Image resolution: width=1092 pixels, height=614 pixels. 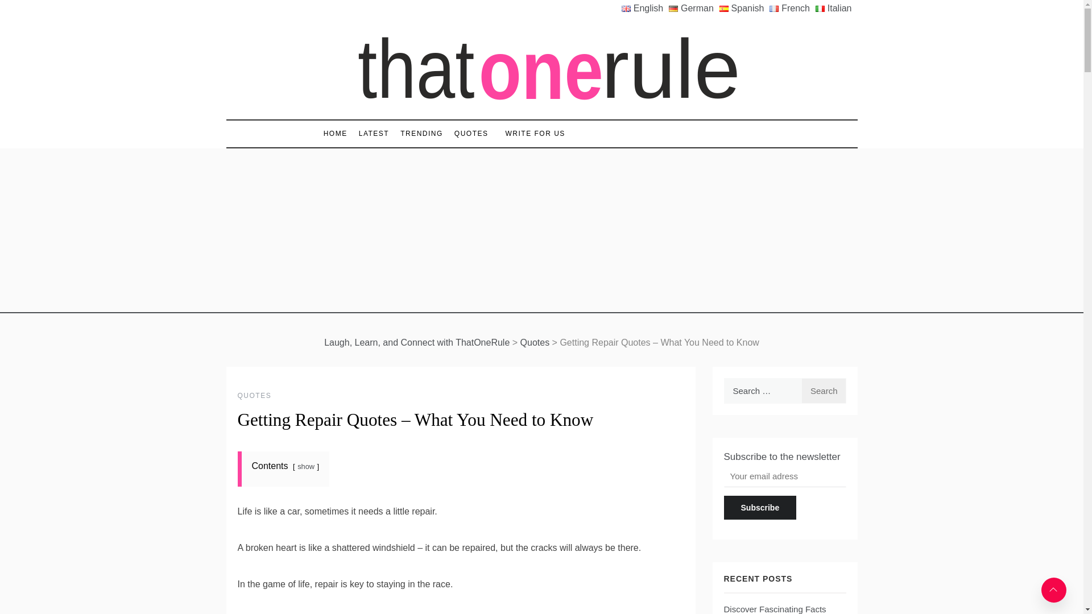 What do you see at coordinates (541, 68) in the screenshot?
I see `logo2` at bounding box center [541, 68].